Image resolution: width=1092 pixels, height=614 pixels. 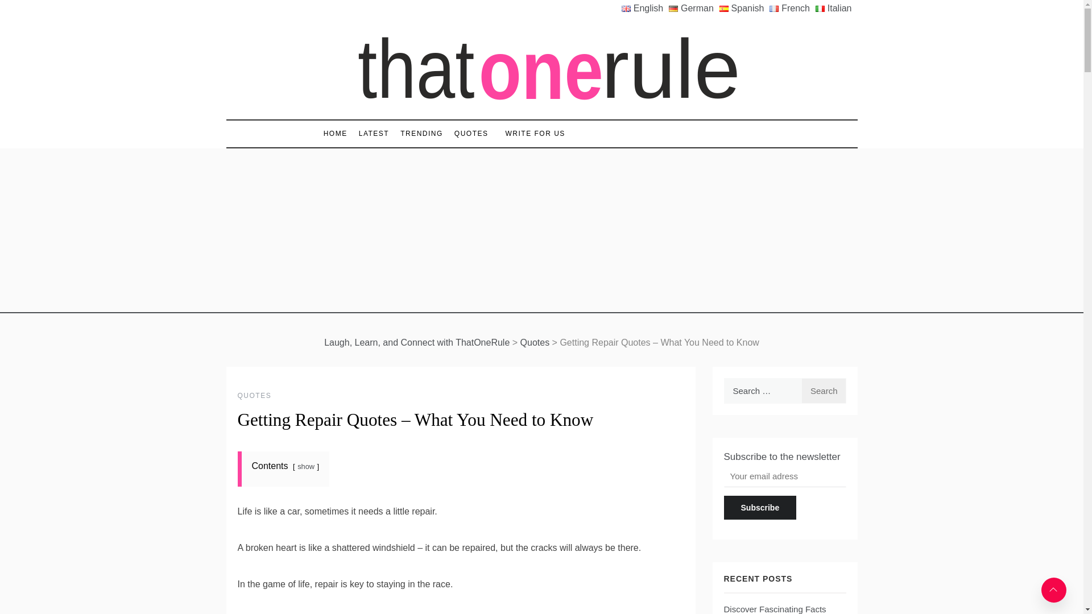 What do you see at coordinates (541, 68) in the screenshot?
I see `logo2` at bounding box center [541, 68].